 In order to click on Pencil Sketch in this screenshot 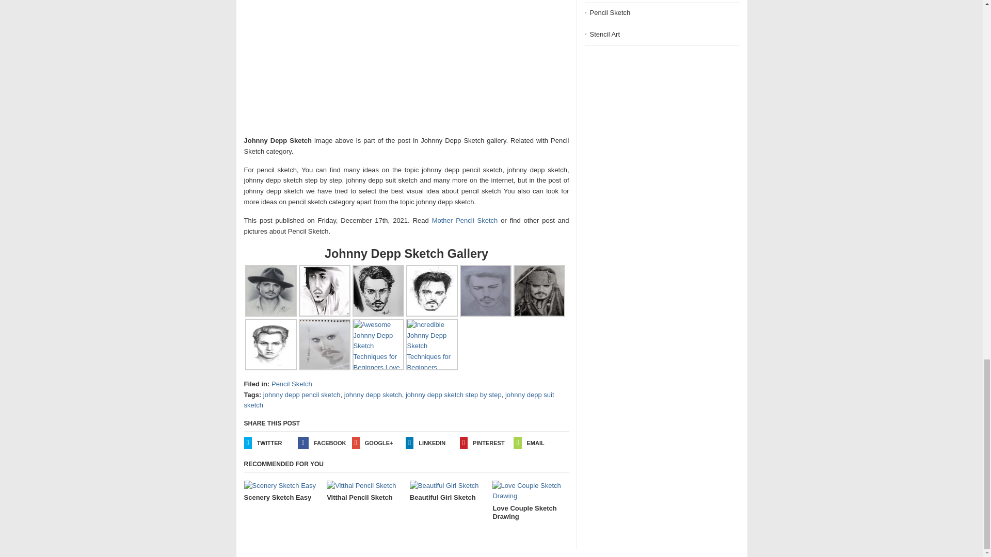, I will do `click(292, 384)`.